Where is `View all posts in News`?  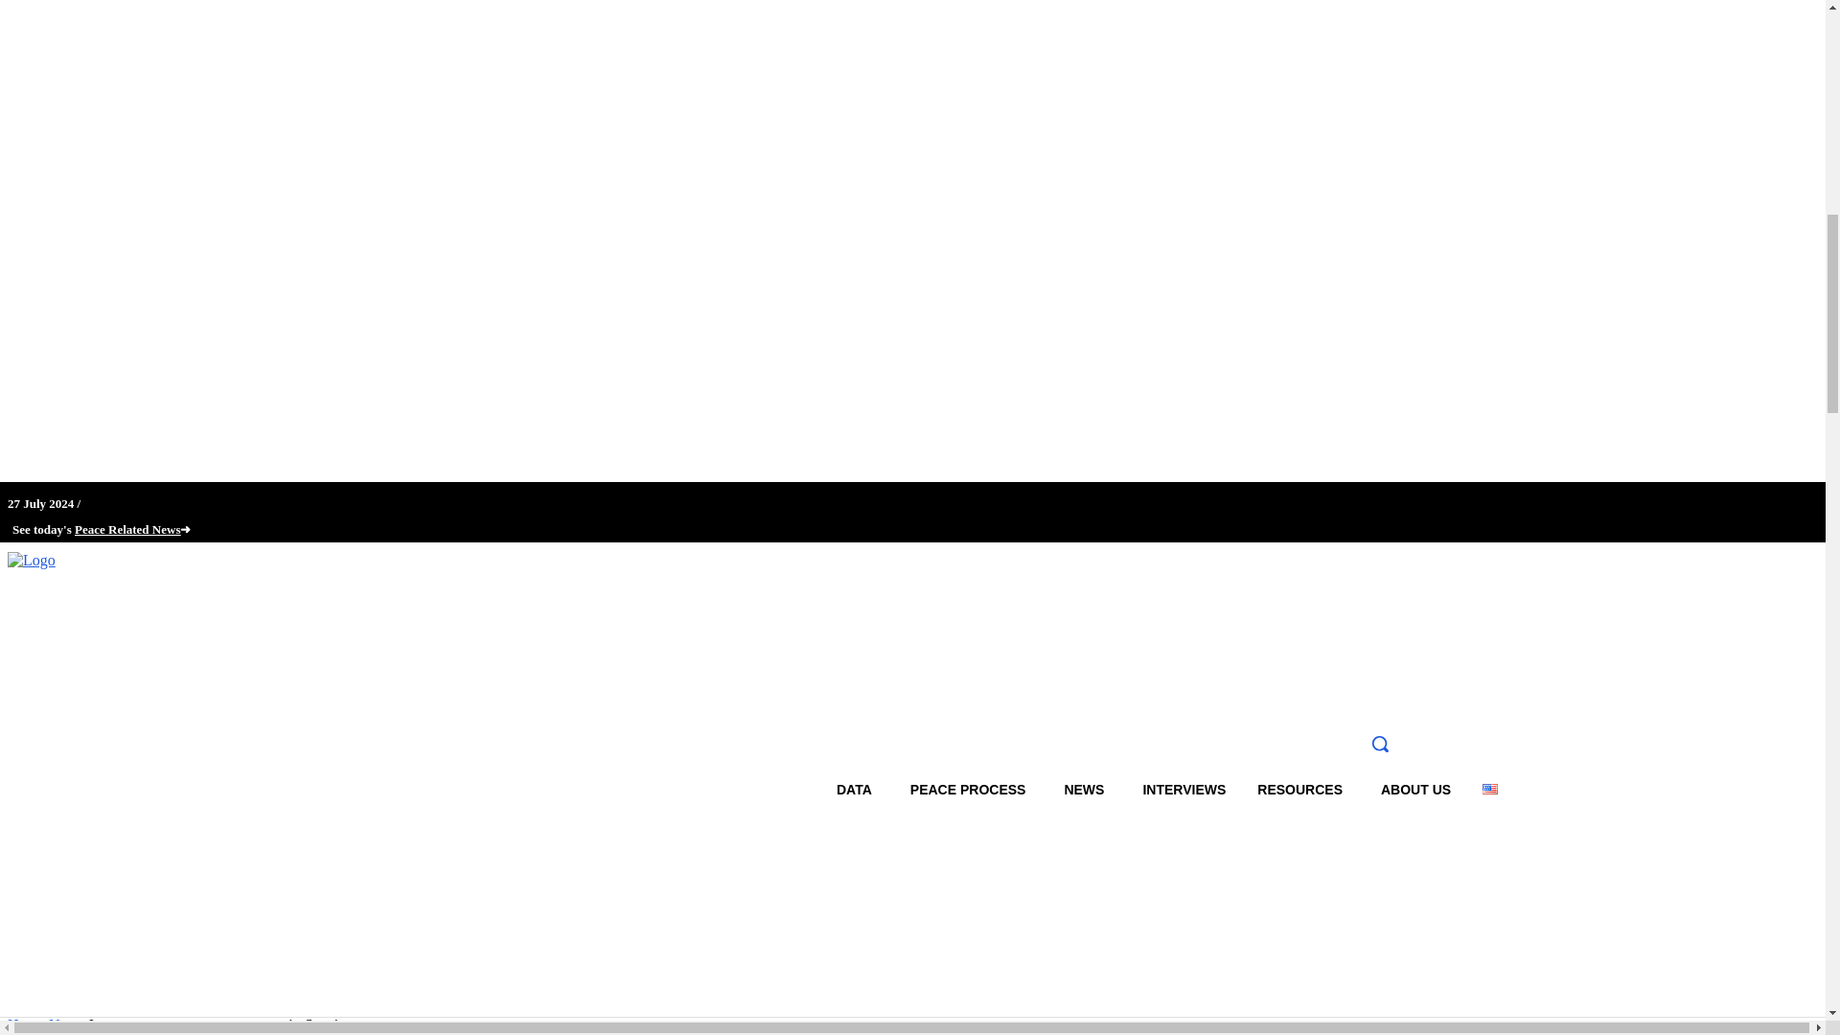
View all posts in News is located at coordinates (65, 1023).